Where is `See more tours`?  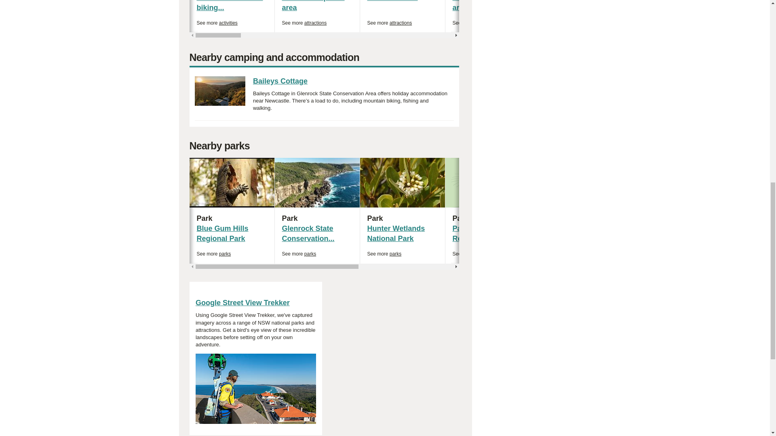
See more tours is located at coordinates (470, 254).